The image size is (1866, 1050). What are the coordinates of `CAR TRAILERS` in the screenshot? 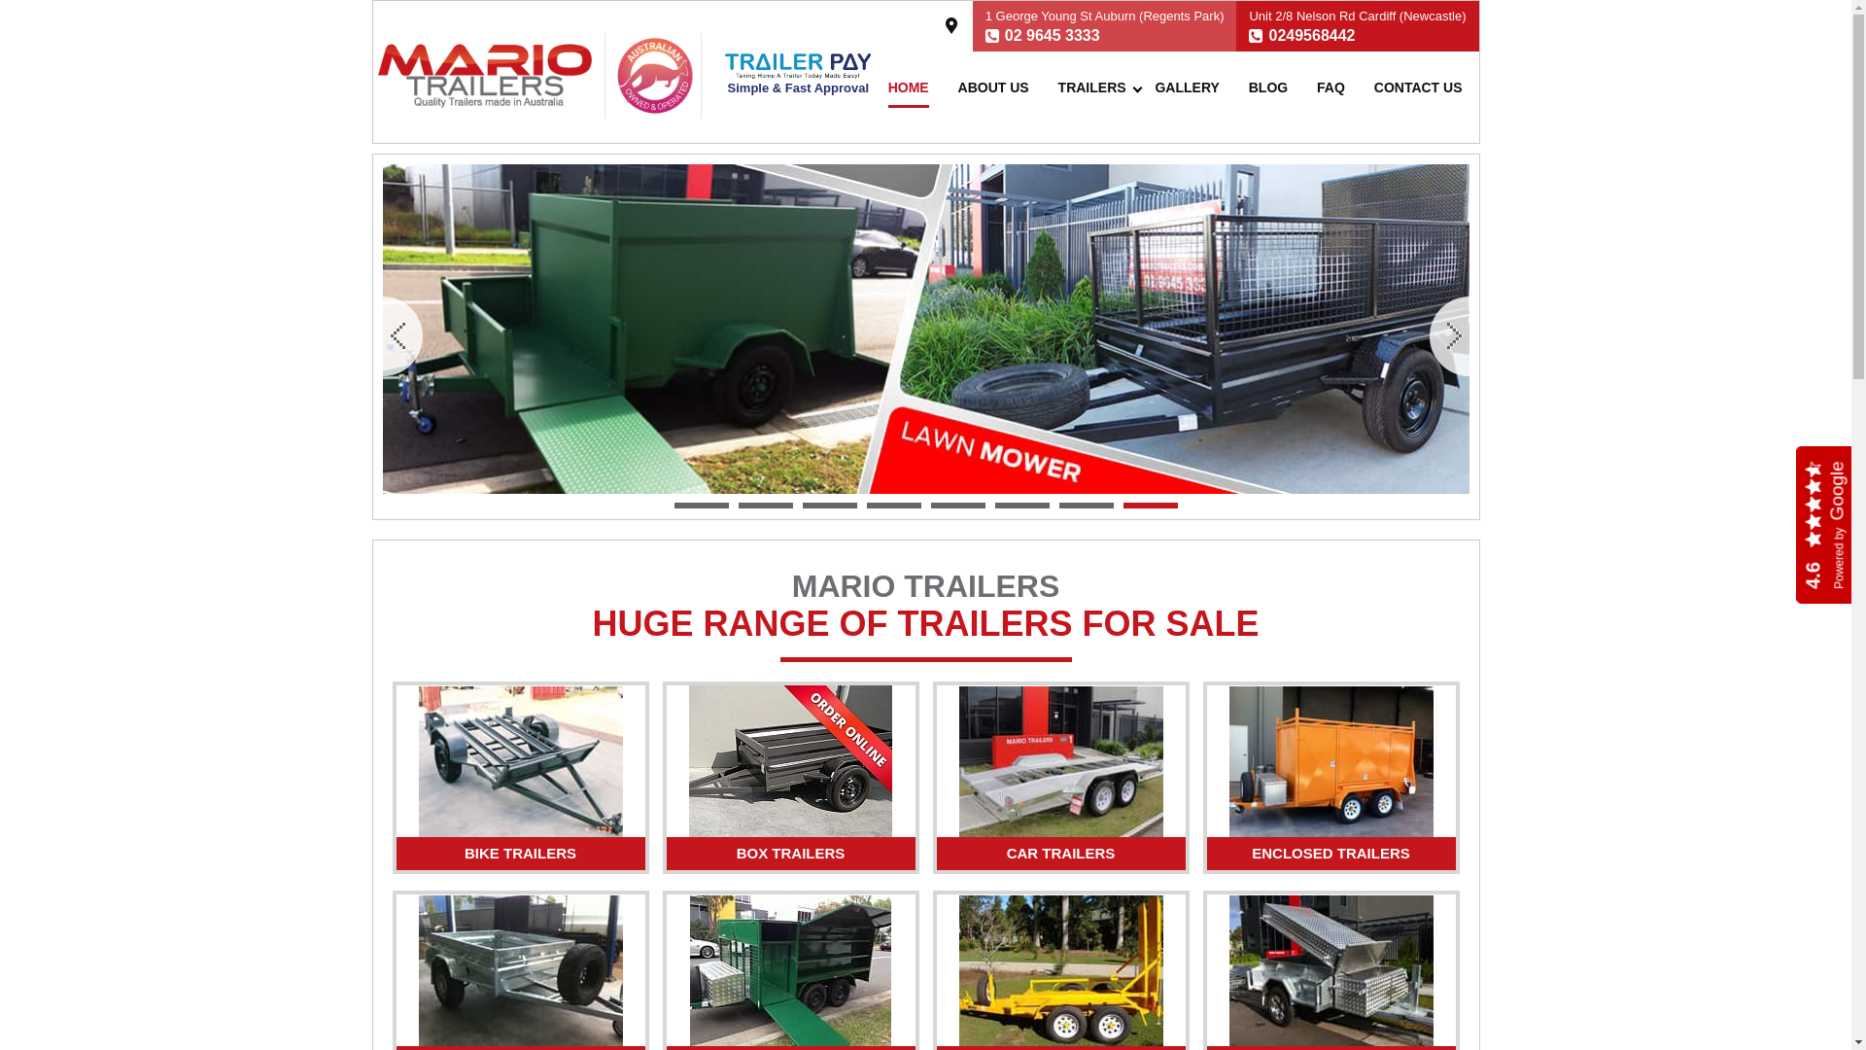 It's located at (1061, 856).